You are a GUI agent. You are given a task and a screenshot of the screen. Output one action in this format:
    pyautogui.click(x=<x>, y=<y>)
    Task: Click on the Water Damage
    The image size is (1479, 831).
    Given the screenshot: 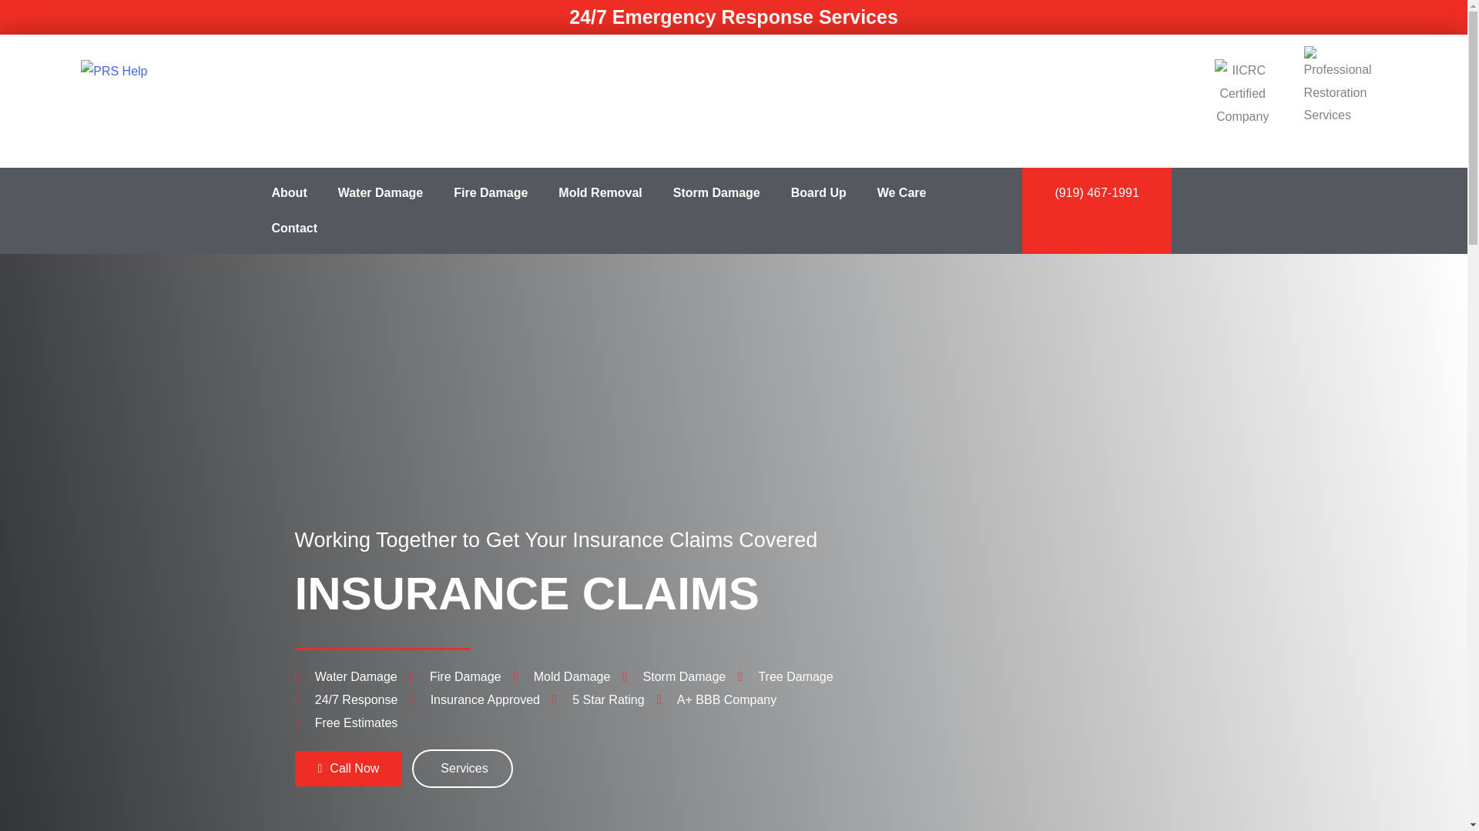 What is the action you would take?
    pyautogui.click(x=381, y=192)
    